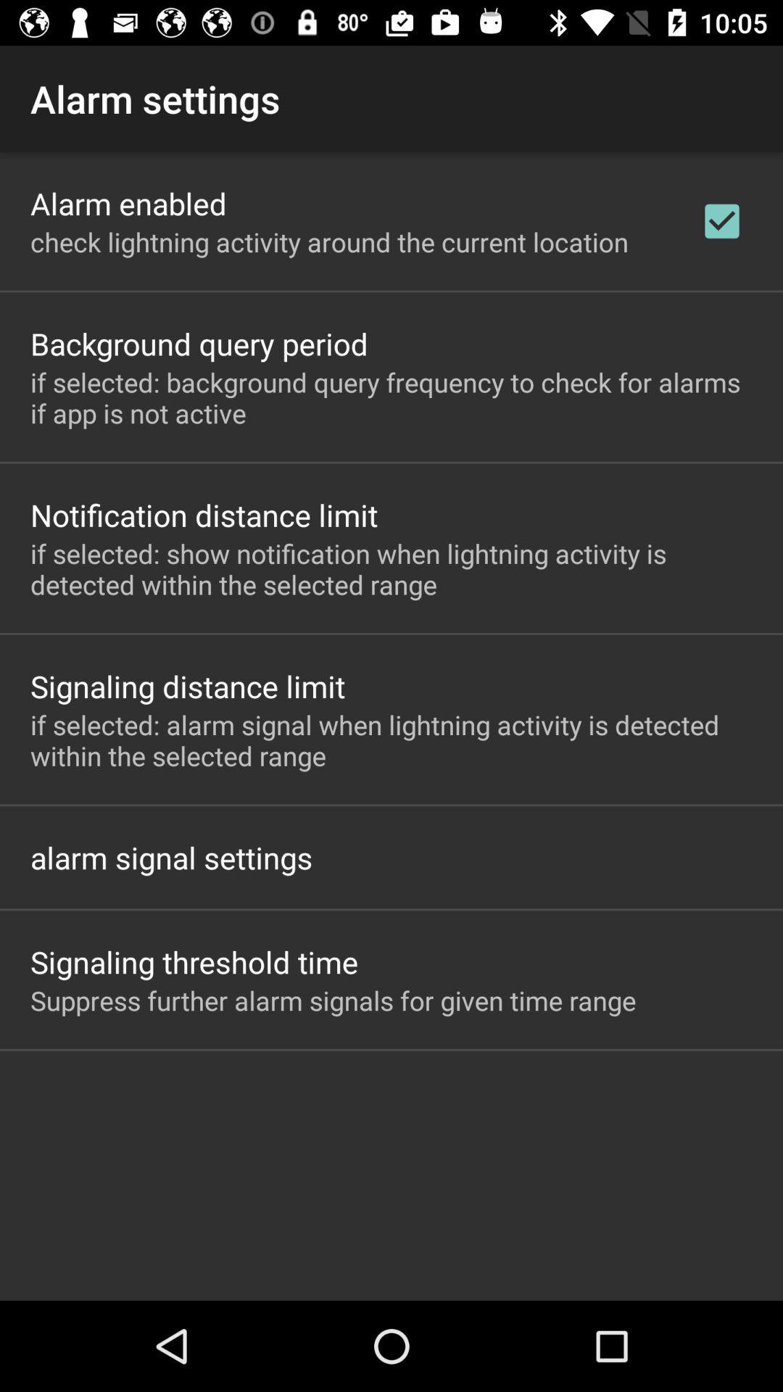 This screenshot has width=783, height=1392. Describe the element at coordinates (128, 203) in the screenshot. I see `tap item above the check lightning activity item` at that location.